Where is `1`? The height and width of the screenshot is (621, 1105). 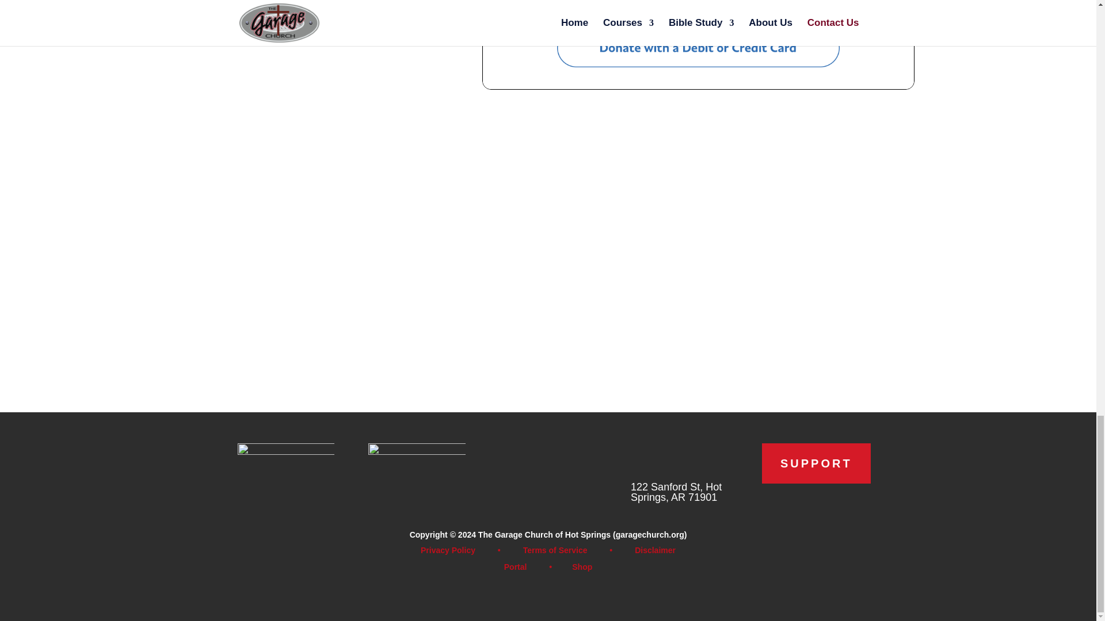 1 is located at coordinates (285, 467).